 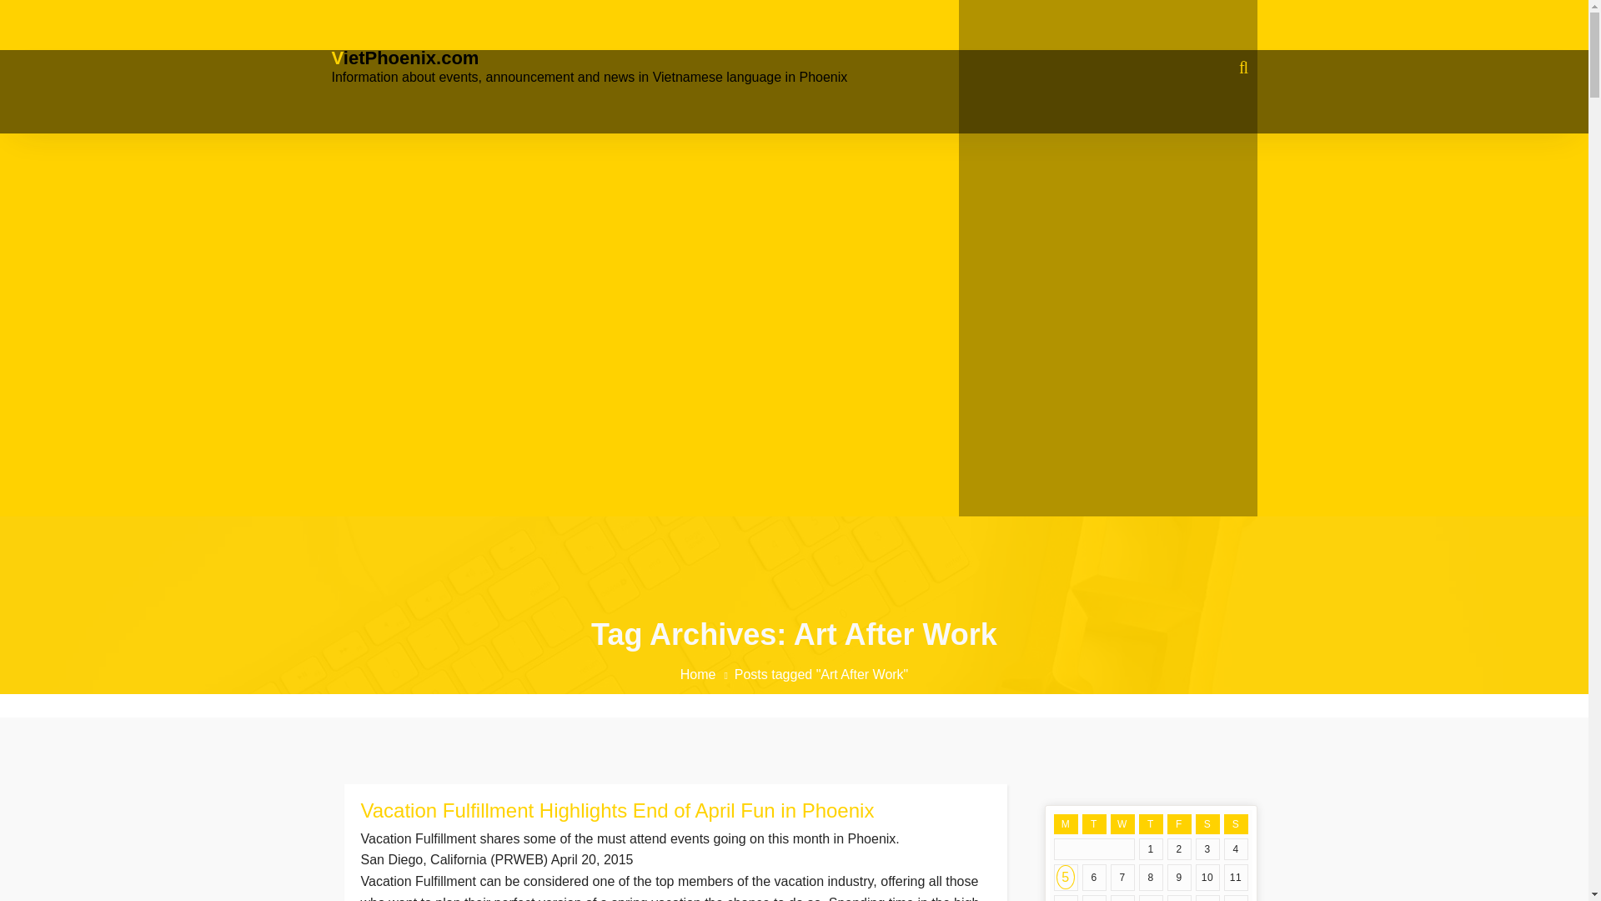 What do you see at coordinates (1236, 824) in the screenshot?
I see `Sunday` at bounding box center [1236, 824].